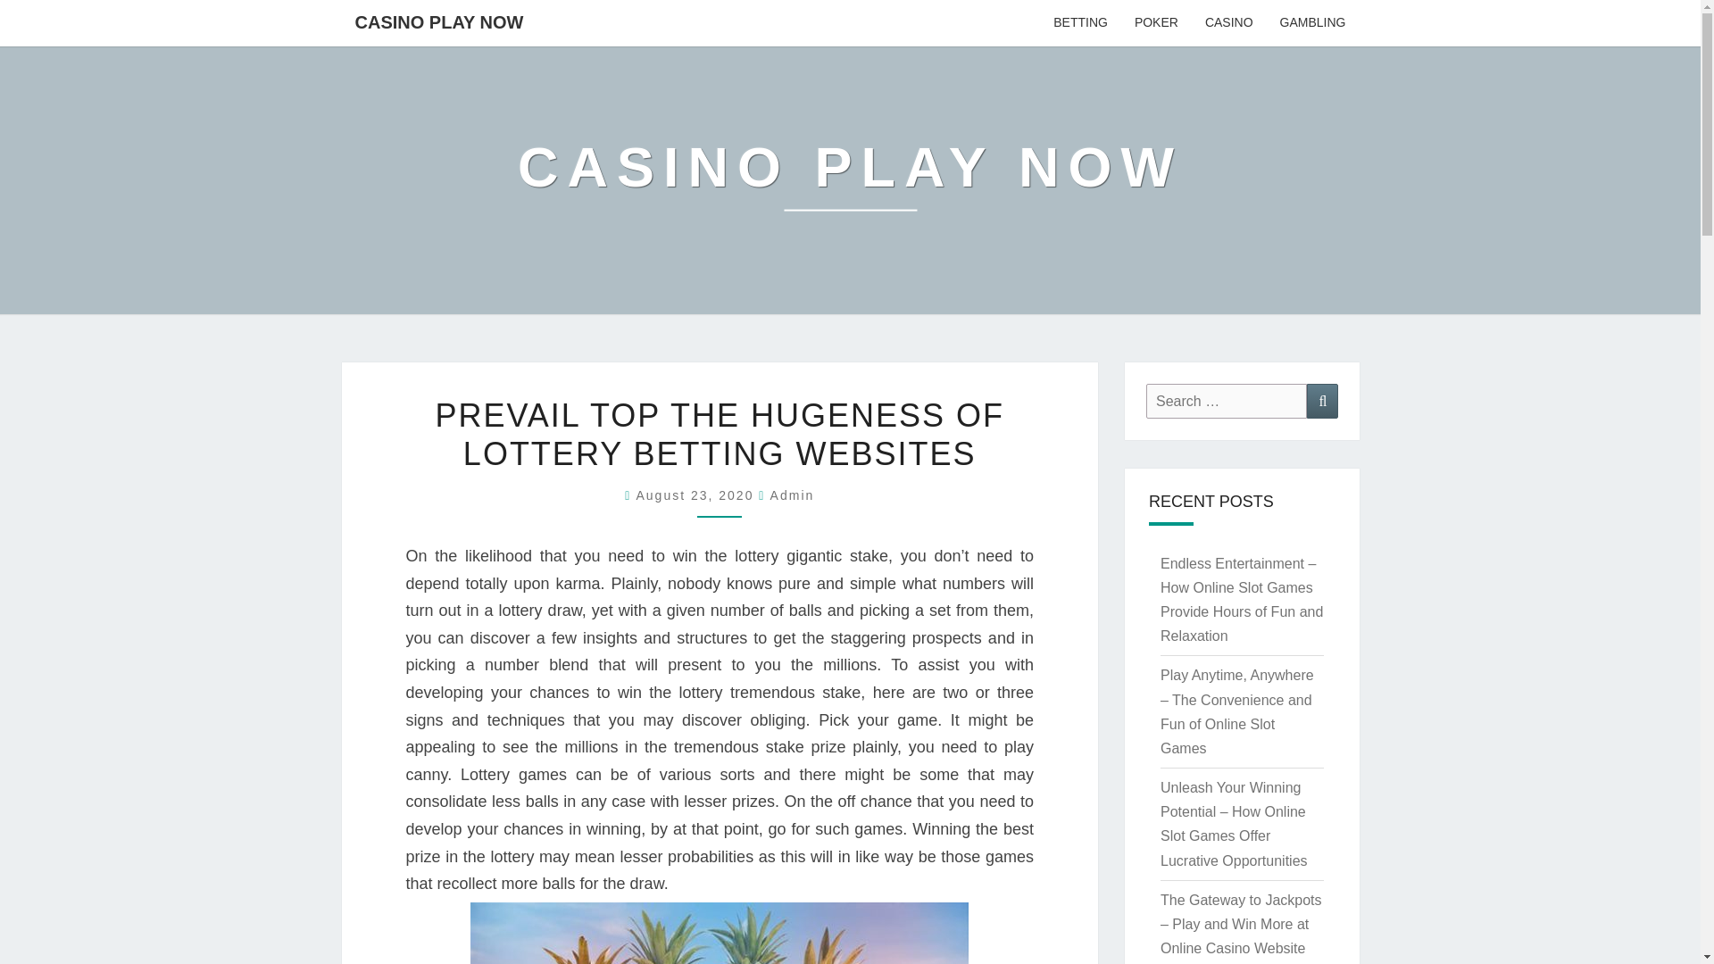 Image resolution: width=1714 pixels, height=964 pixels. What do you see at coordinates (793, 494) in the screenshot?
I see `View all posts by admin` at bounding box center [793, 494].